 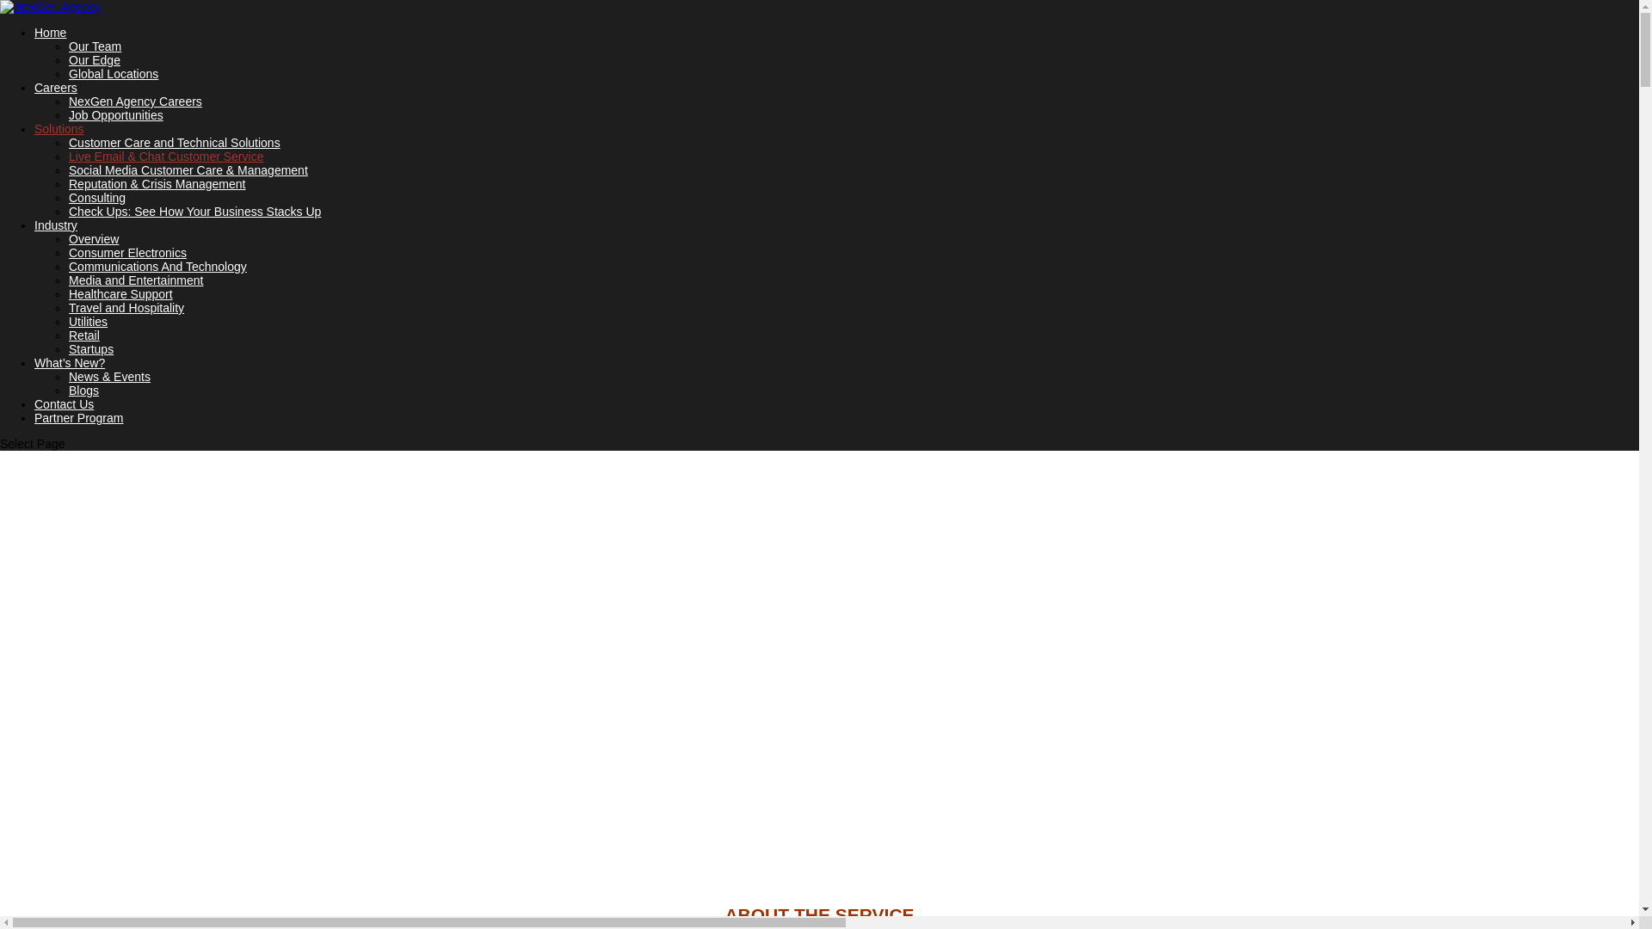 What do you see at coordinates (88, 322) in the screenshot?
I see `Utilities` at bounding box center [88, 322].